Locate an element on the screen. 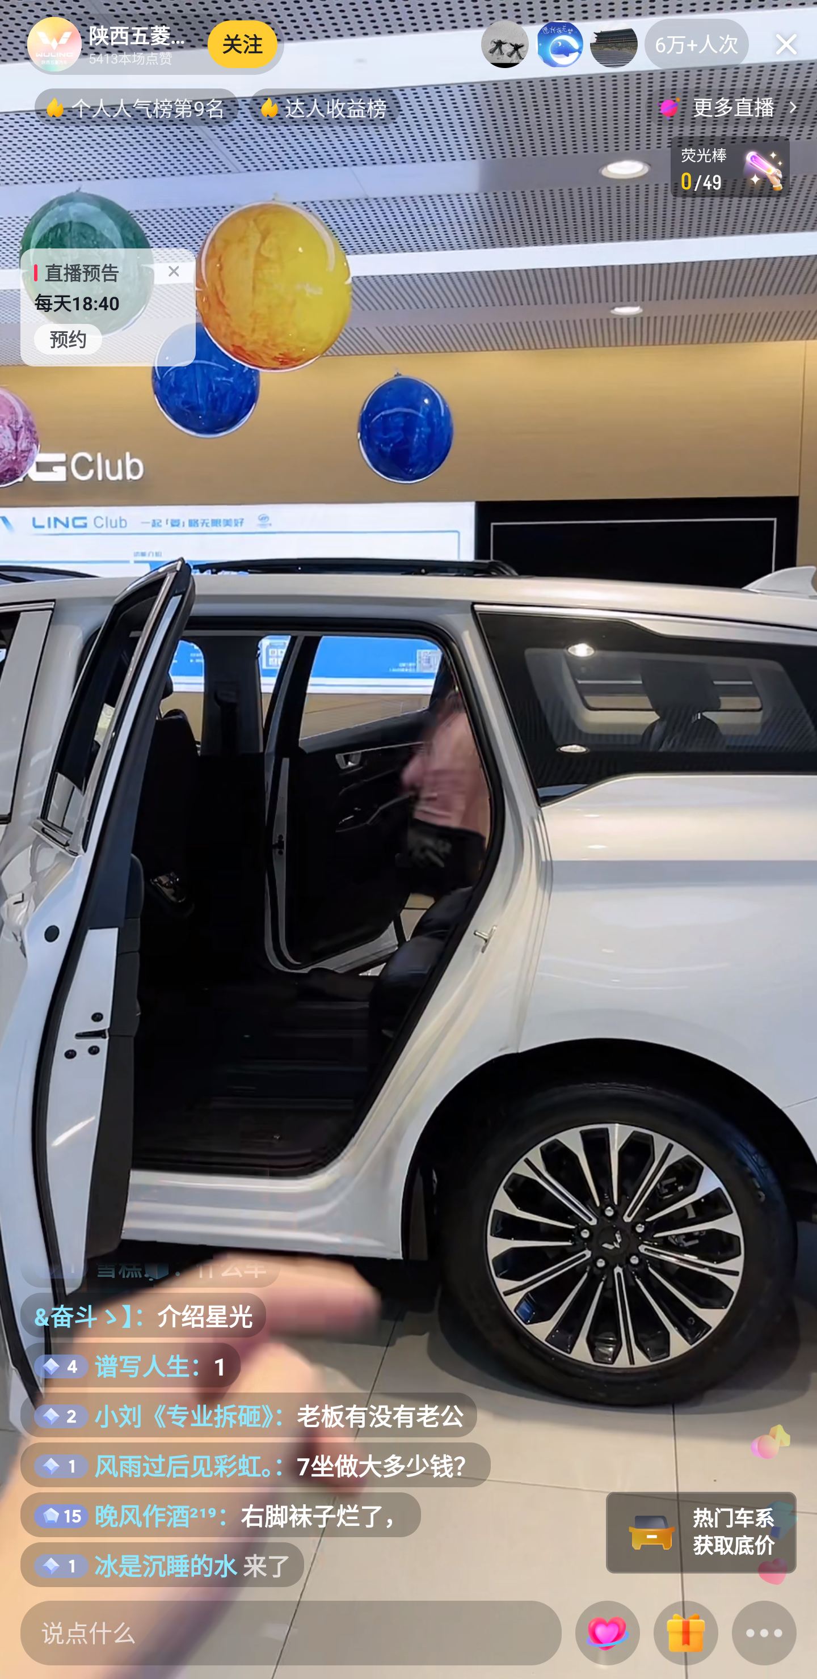 The image size is (817, 1679). * 晚风作酒²¹⁹：右脚袜子烂了， is located at coordinates (220, 1515).